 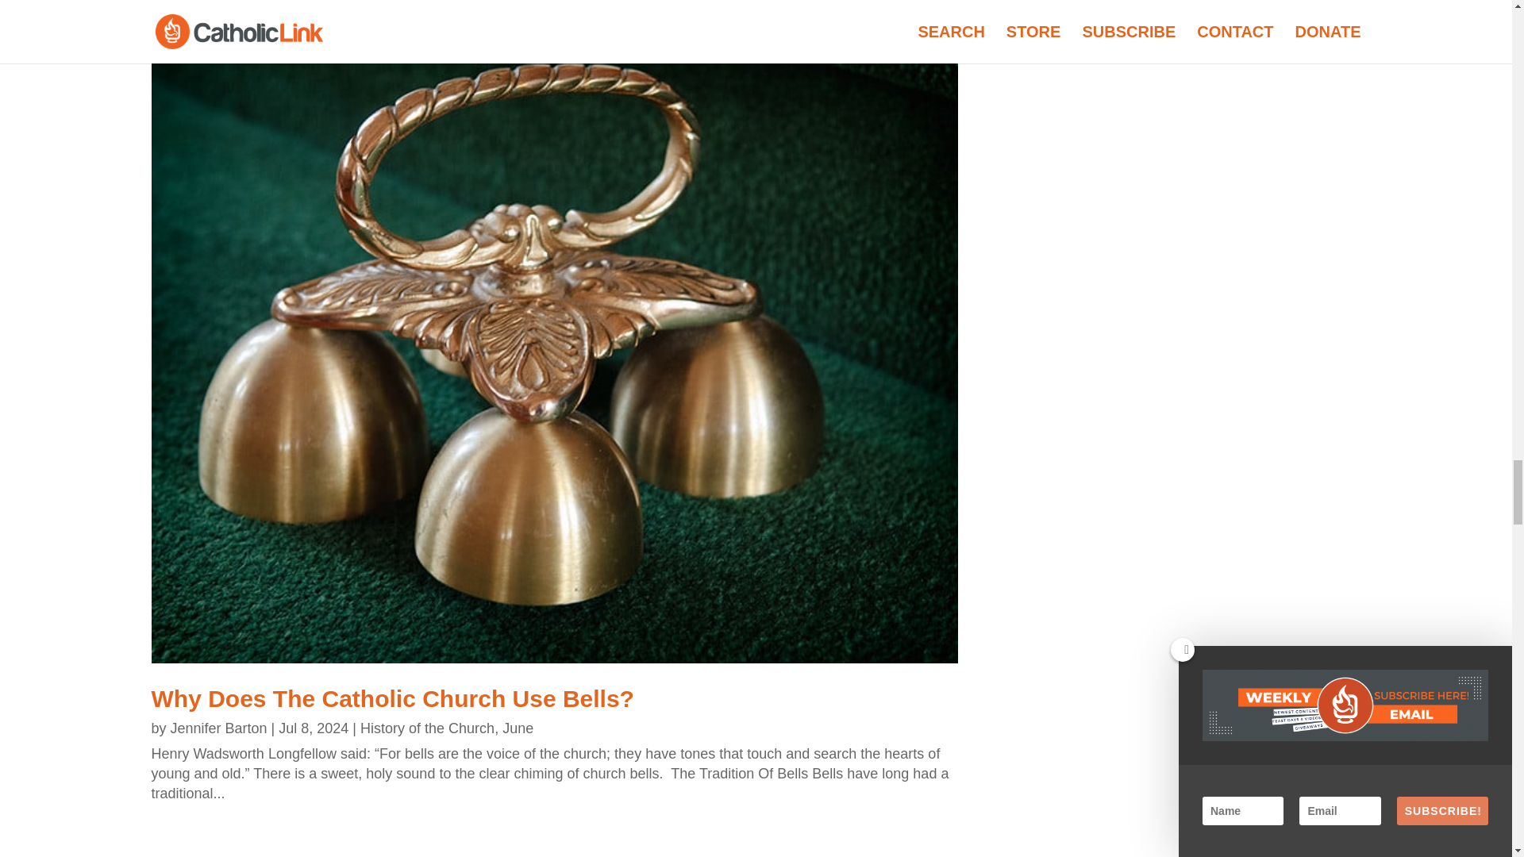 What do you see at coordinates (219, 728) in the screenshot?
I see `Posts by Jennifer Barton` at bounding box center [219, 728].